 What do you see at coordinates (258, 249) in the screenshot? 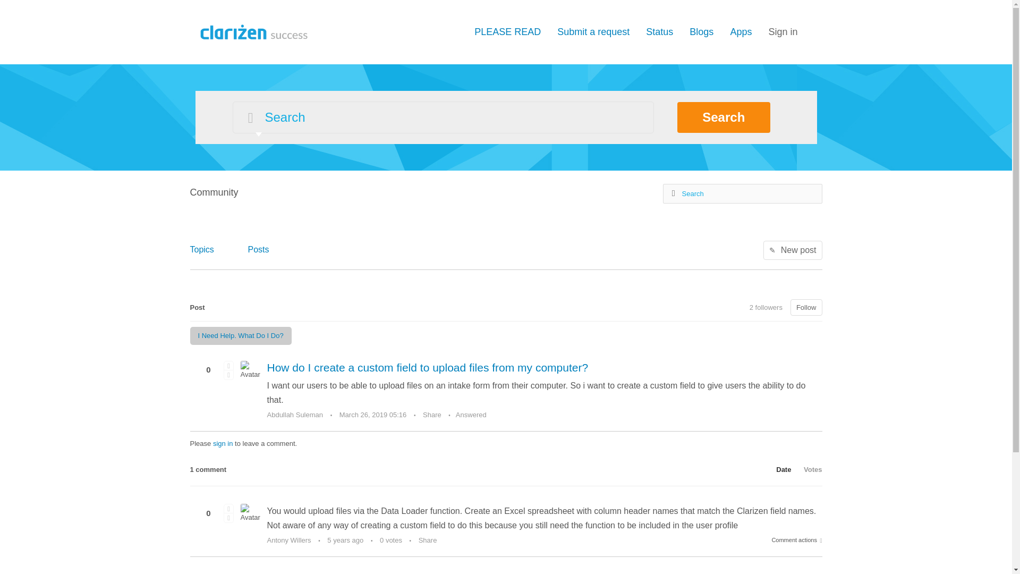
I see `Posts` at bounding box center [258, 249].